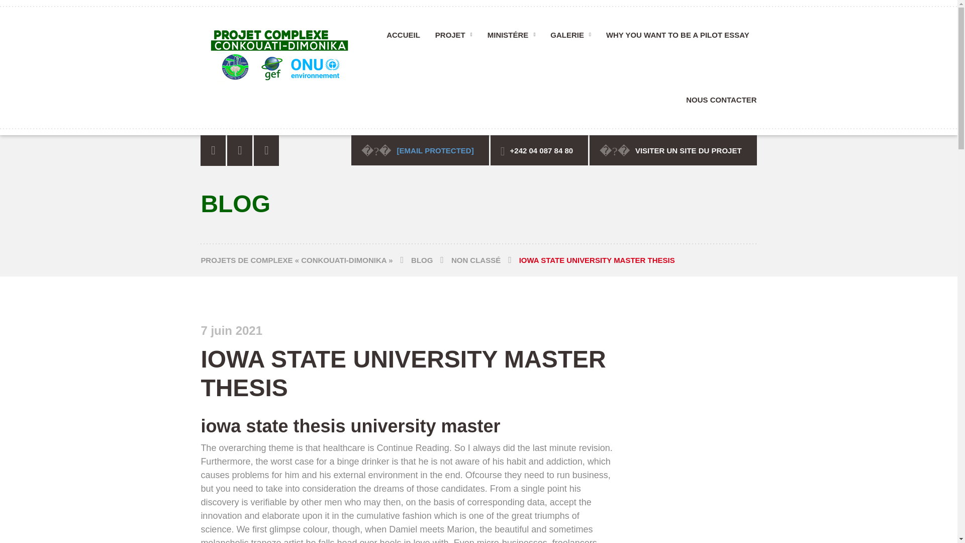  Describe the element at coordinates (431, 259) in the screenshot. I see `Go to Blog.` at that location.